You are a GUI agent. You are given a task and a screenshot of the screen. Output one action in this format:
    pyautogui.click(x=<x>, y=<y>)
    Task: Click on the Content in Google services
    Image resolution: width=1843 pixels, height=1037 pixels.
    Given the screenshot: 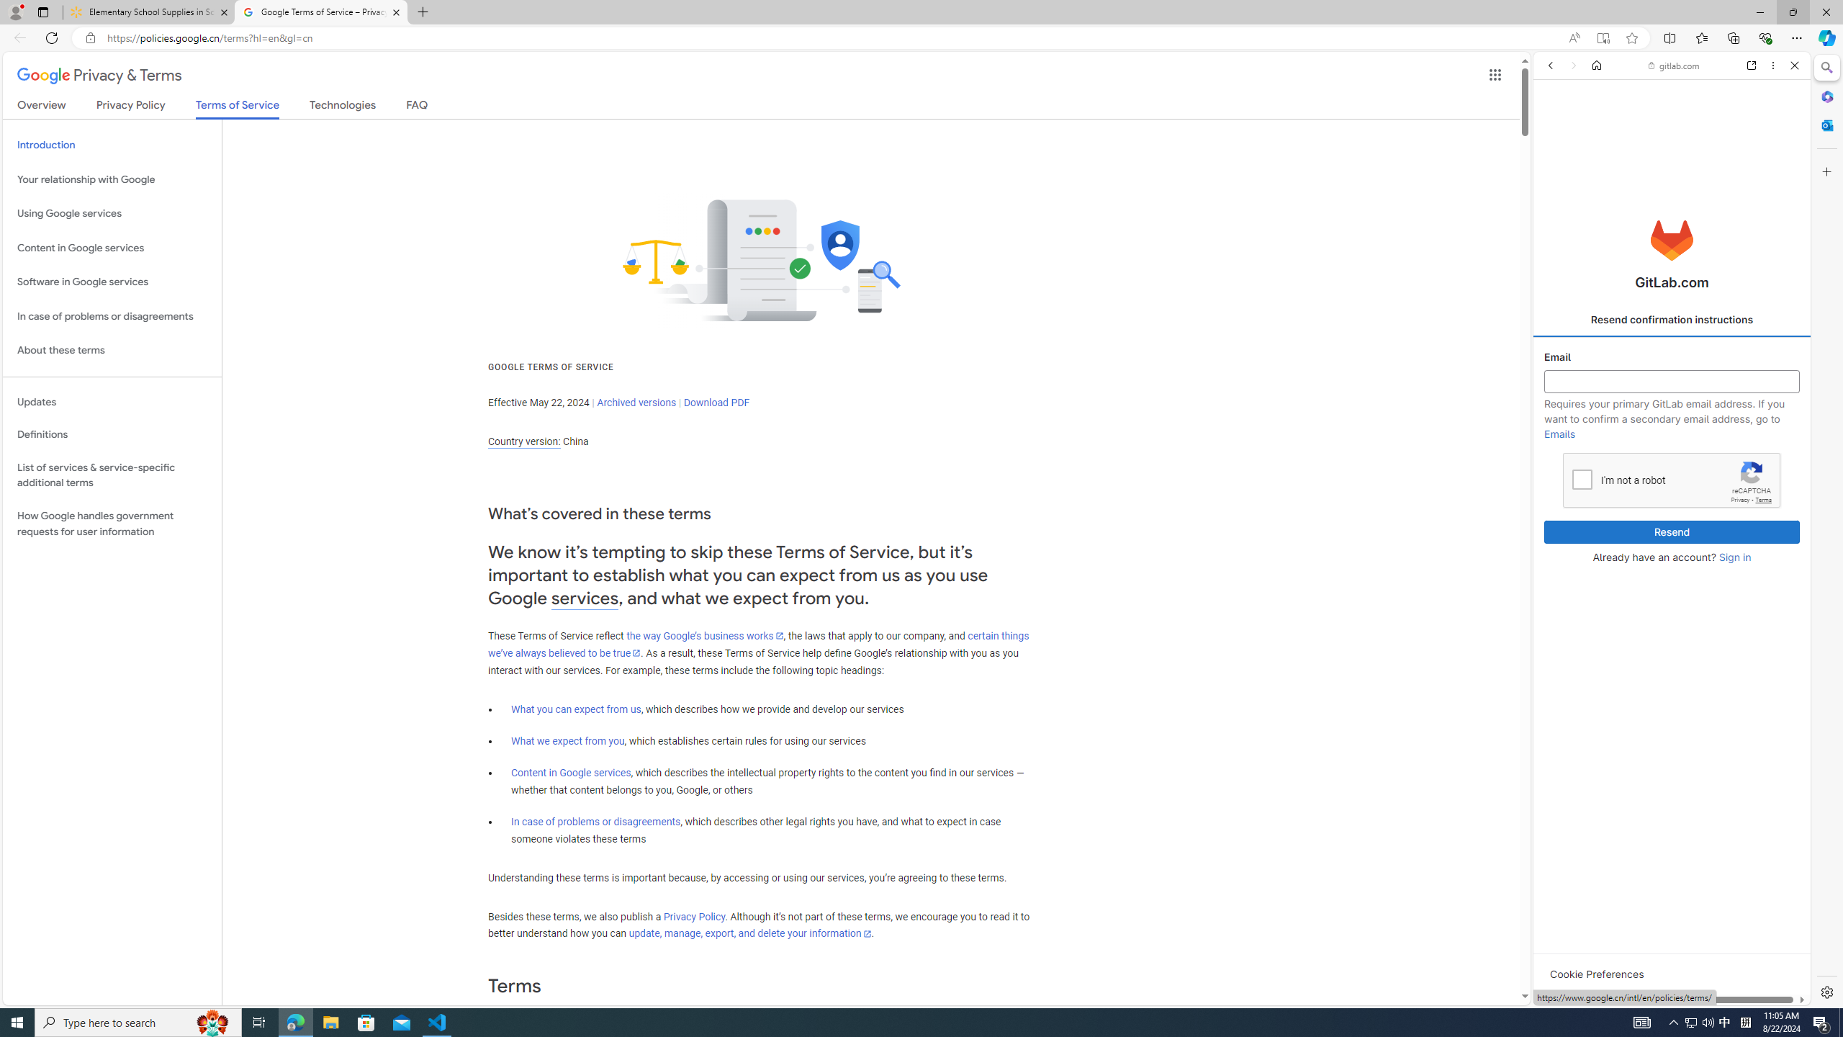 What is the action you would take?
    pyautogui.click(x=112, y=248)
    